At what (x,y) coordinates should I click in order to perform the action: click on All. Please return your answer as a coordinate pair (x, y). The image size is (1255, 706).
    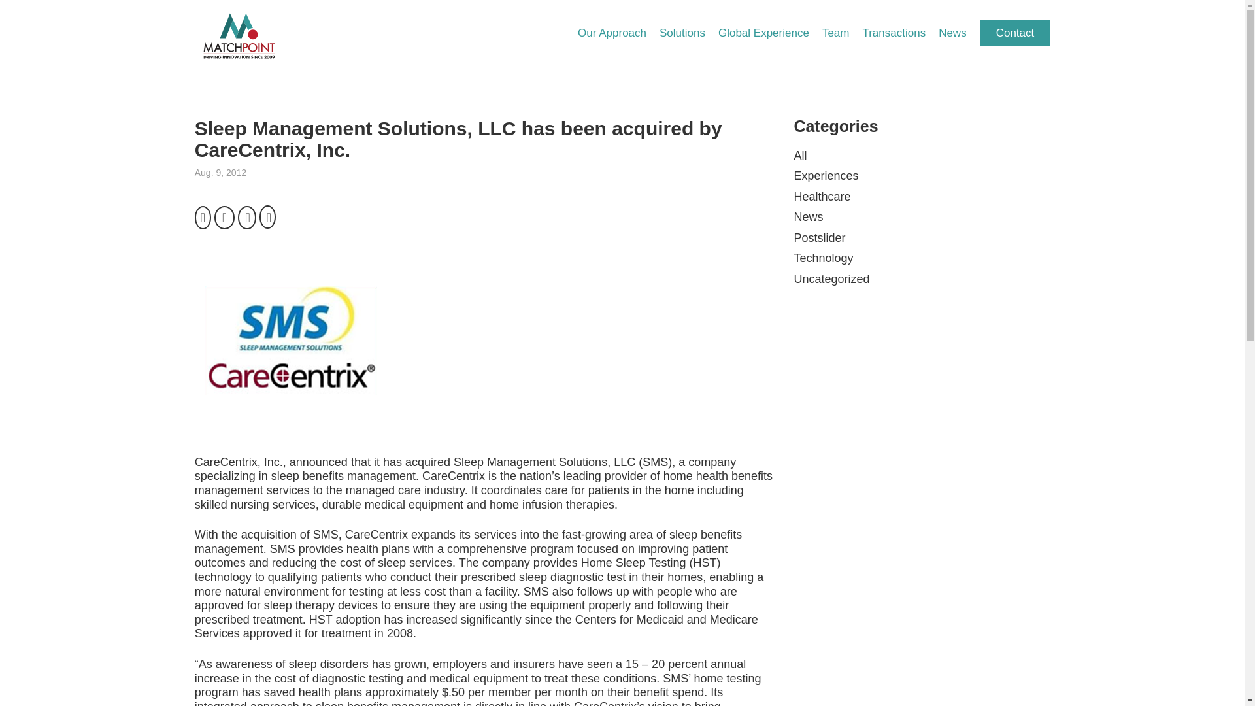
    Looking at the image, I should click on (800, 156).